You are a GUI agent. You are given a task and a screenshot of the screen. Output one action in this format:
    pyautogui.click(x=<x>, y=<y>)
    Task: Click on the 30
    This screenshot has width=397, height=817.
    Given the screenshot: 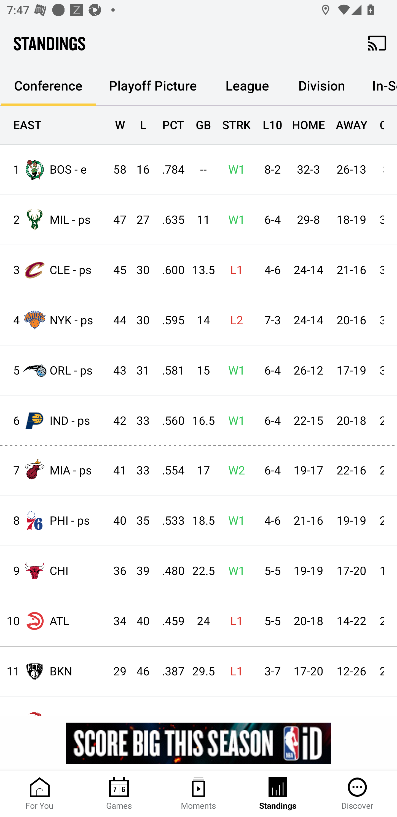 What is the action you would take?
    pyautogui.click(x=138, y=321)
    